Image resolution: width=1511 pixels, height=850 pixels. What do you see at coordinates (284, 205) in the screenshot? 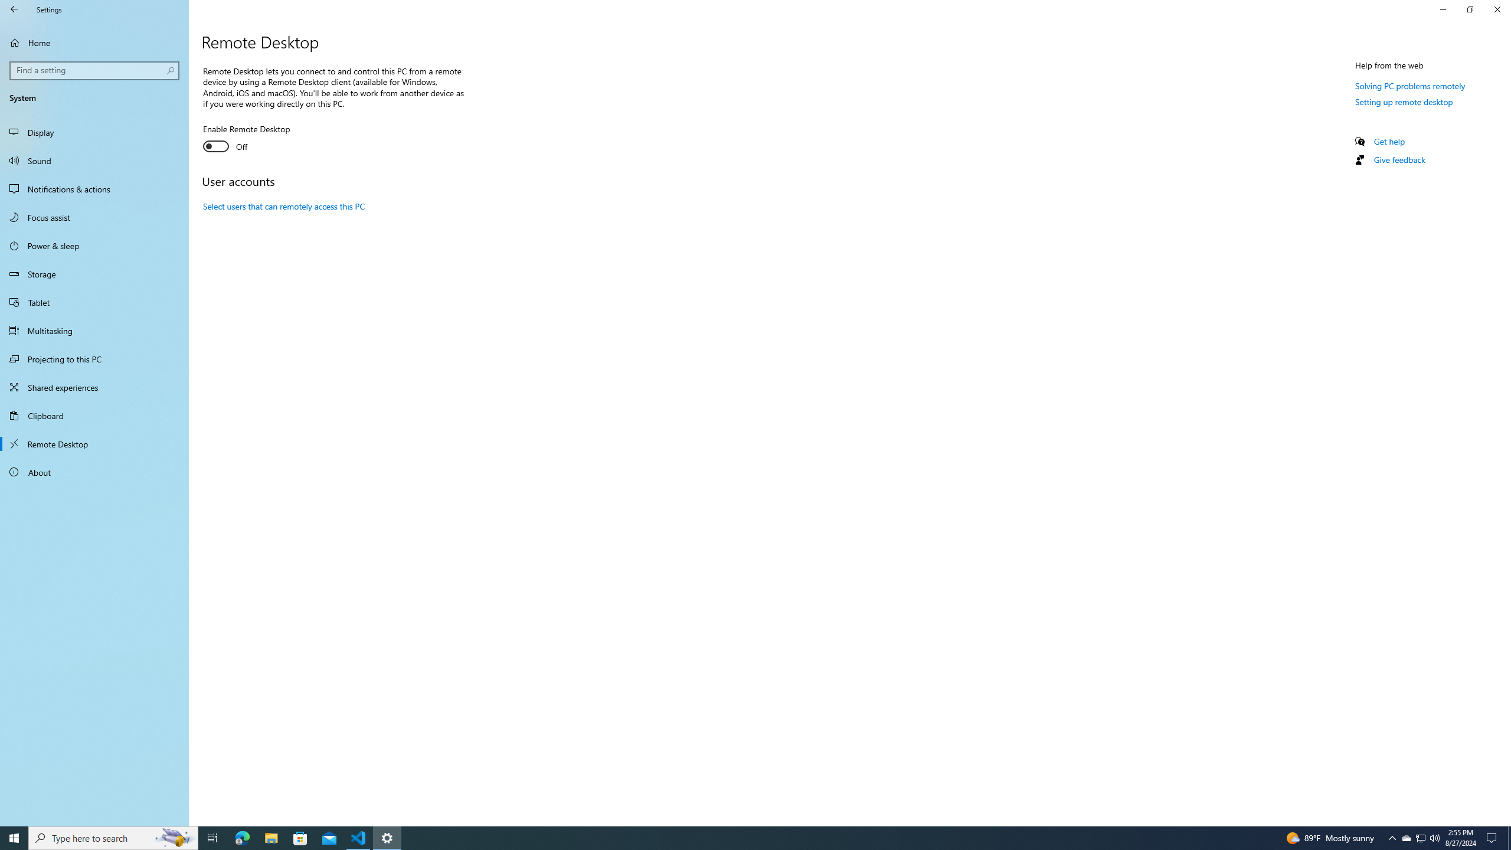
I see `Select users that can remotely access this PC` at bounding box center [284, 205].